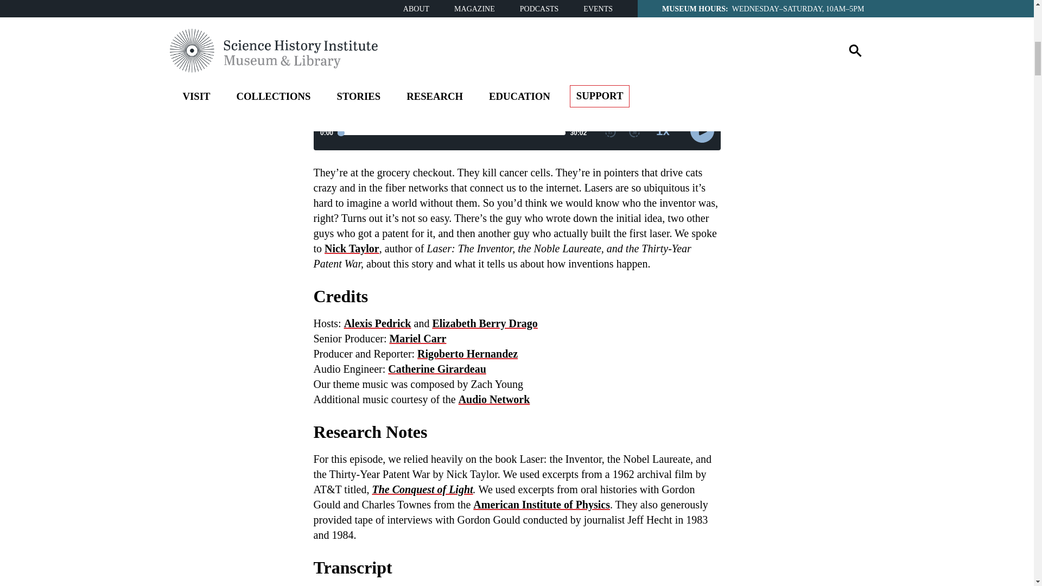  What do you see at coordinates (517, 115) in the screenshot?
I see `Embed Player` at bounding box center [517, 115].